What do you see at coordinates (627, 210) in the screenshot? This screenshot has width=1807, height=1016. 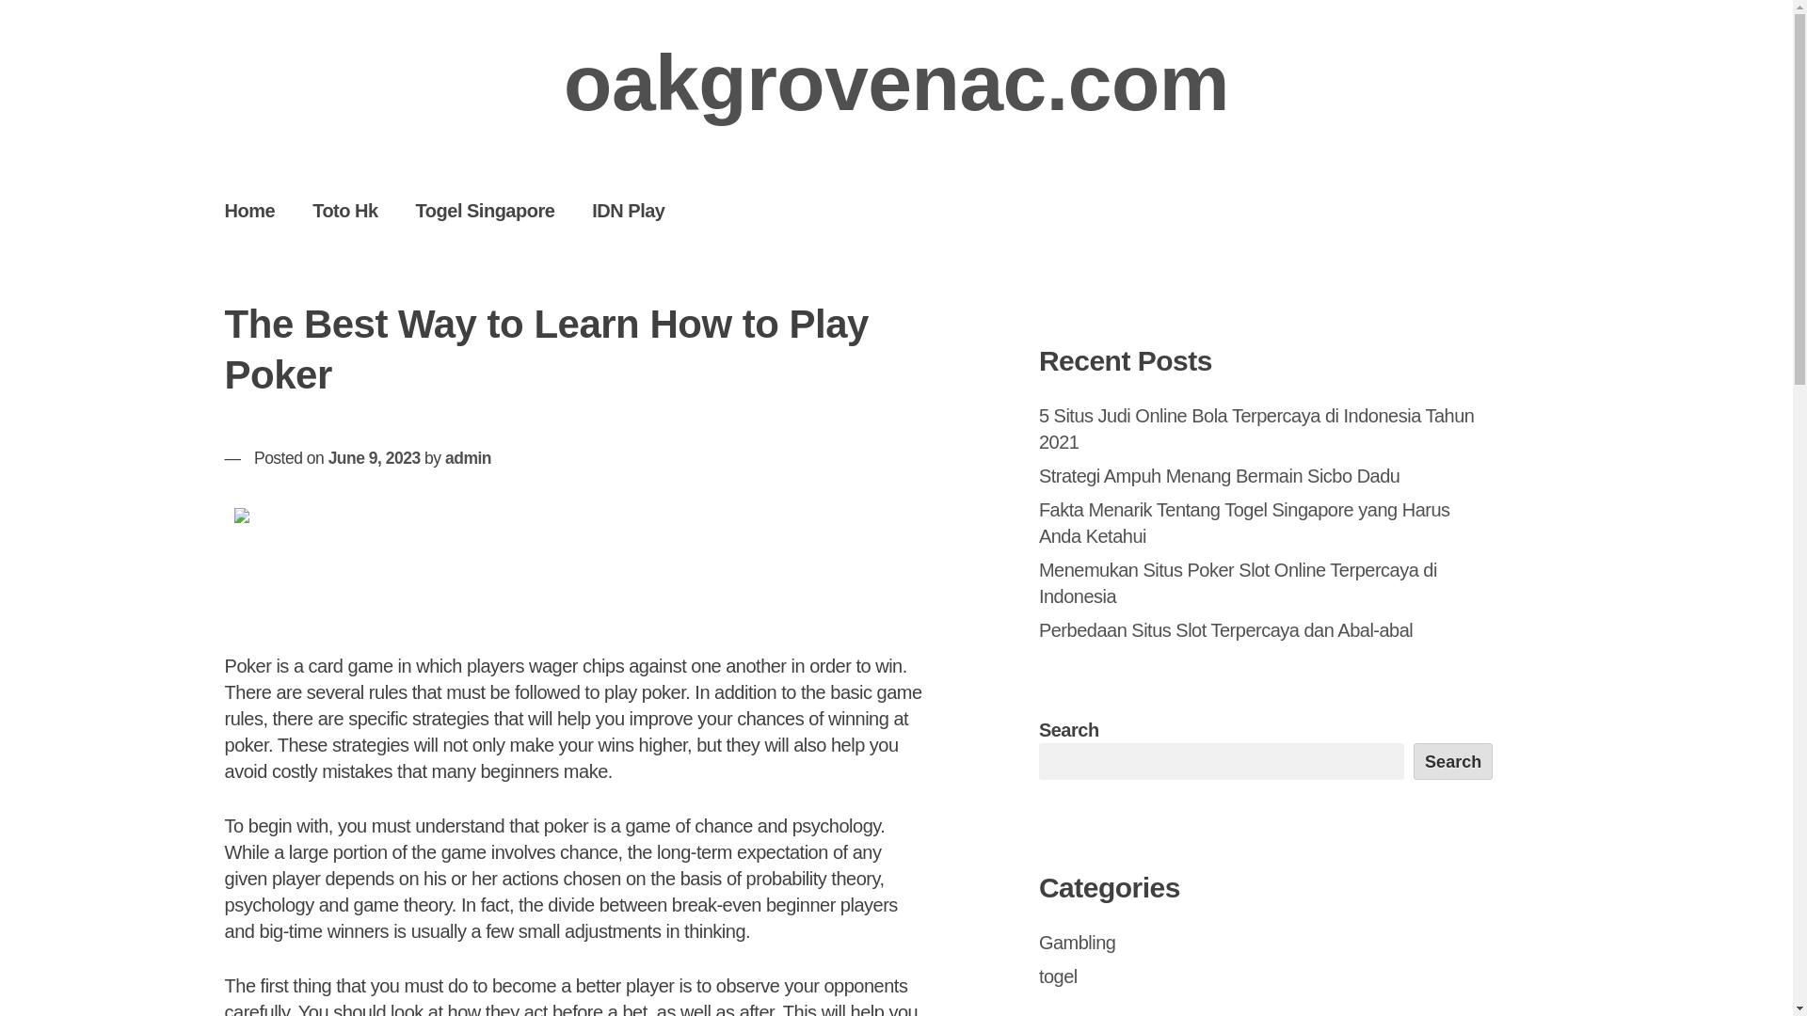 I see `IDN Play` at bounding box center [627, 210].